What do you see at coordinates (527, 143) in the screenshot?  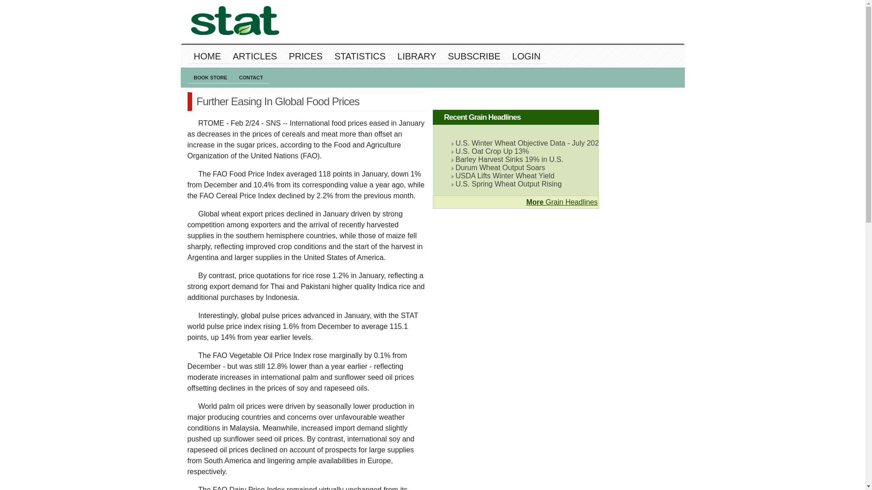 I see `Permalink to U.S. Winter Wheat Objective Data - July 202` at bounding box center [527, 143].